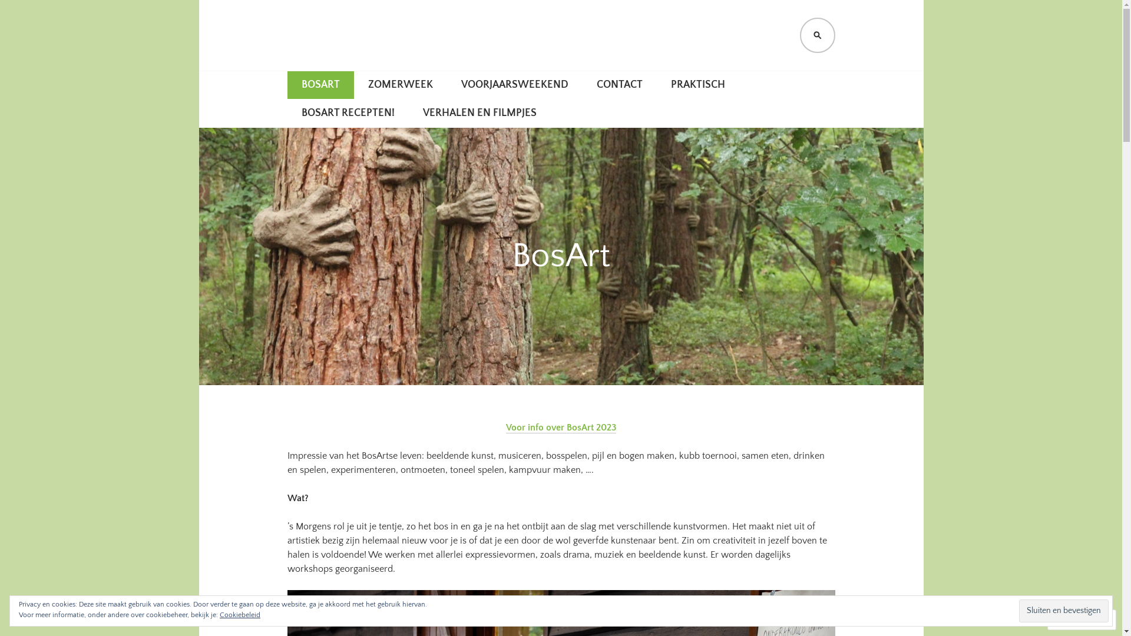 The height and width of the screenshot is (636, 1131). I want to click on ZOMERWEEK, so click(400, 85).